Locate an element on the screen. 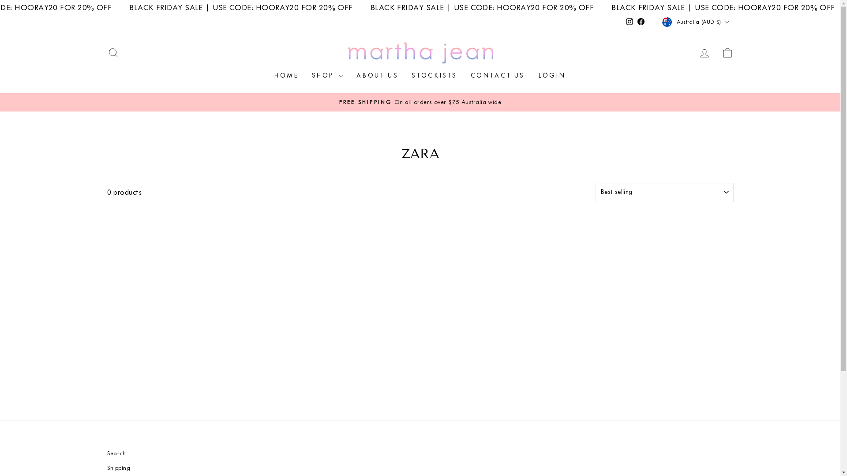  ICON-SEARCH
SEARCH is located at coordinates (113, 53).